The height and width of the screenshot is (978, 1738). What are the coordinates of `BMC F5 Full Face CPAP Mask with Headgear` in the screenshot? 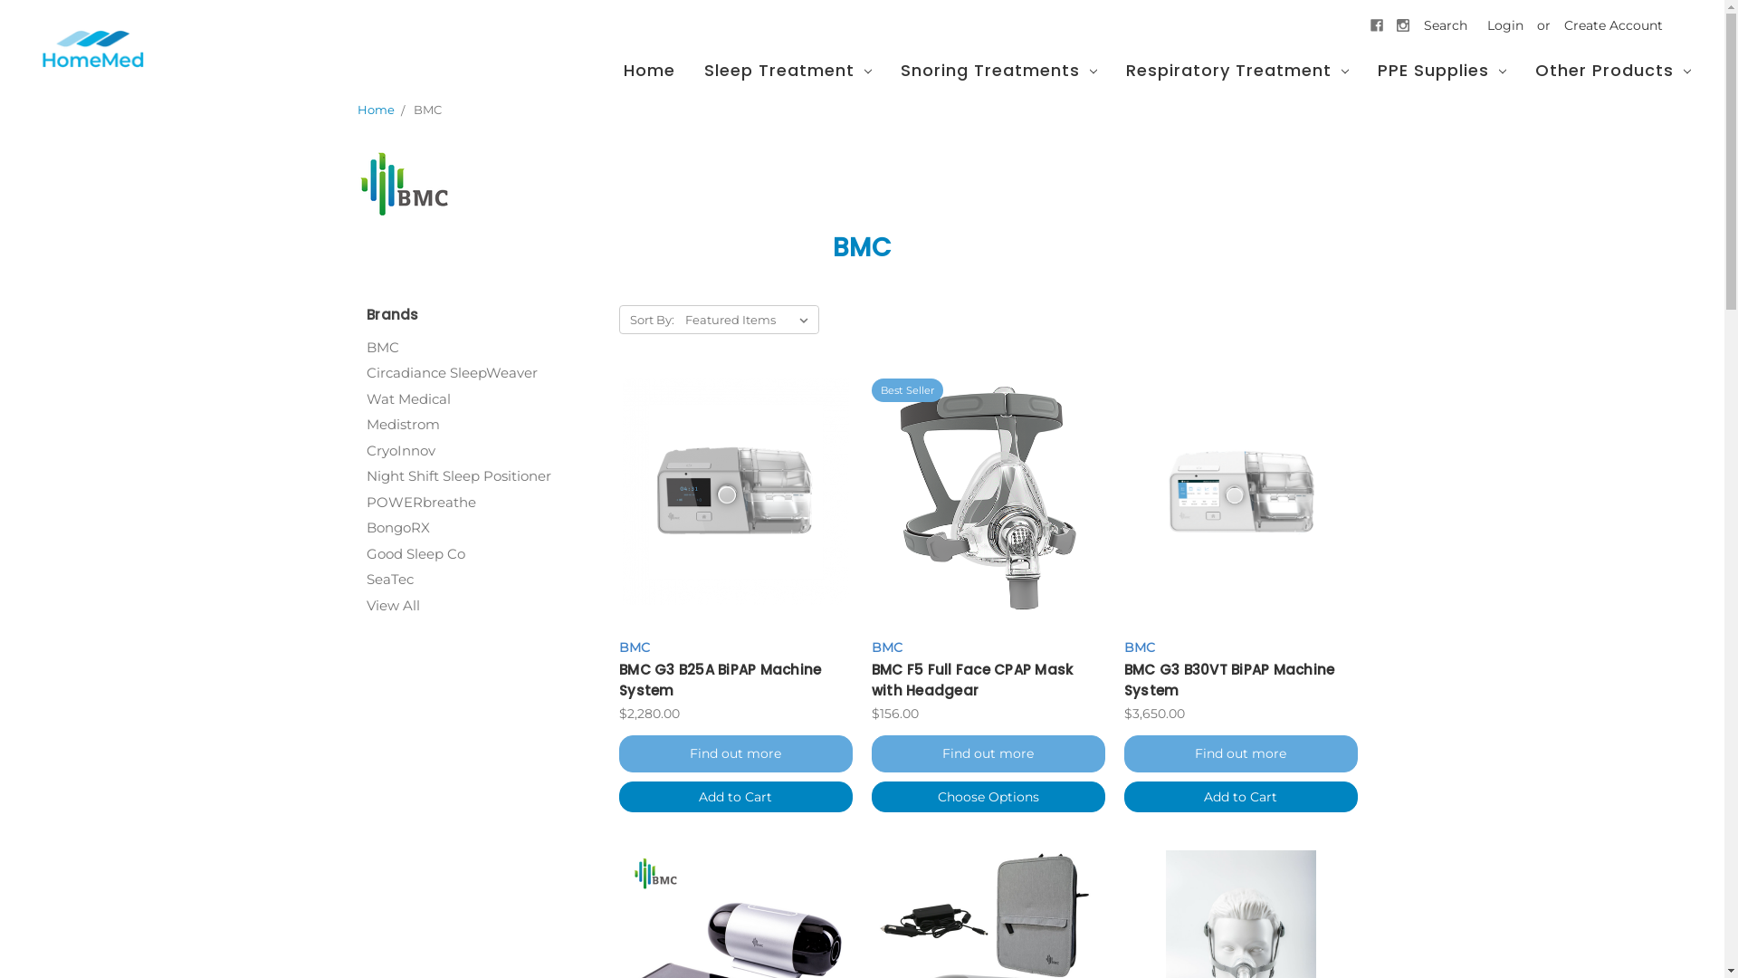 It's located at (972, 680).